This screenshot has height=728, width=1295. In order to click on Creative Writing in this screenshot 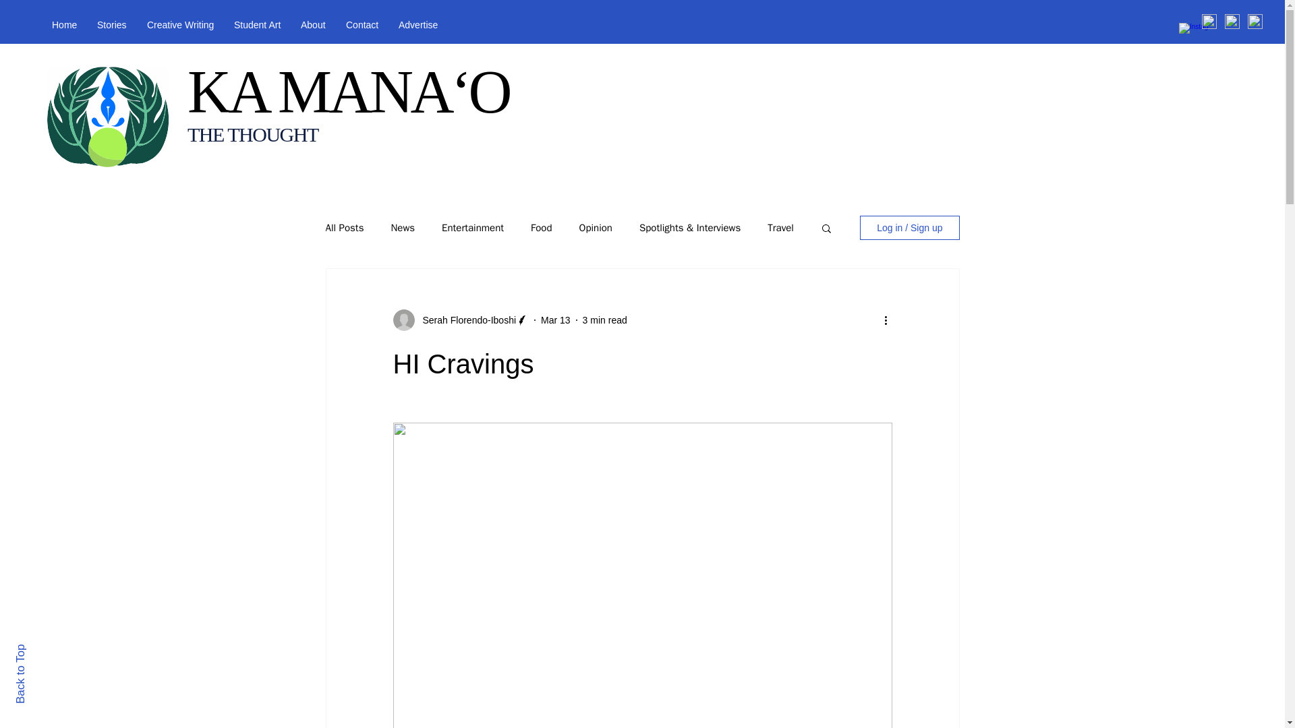, I will do `click(181, 24)`.